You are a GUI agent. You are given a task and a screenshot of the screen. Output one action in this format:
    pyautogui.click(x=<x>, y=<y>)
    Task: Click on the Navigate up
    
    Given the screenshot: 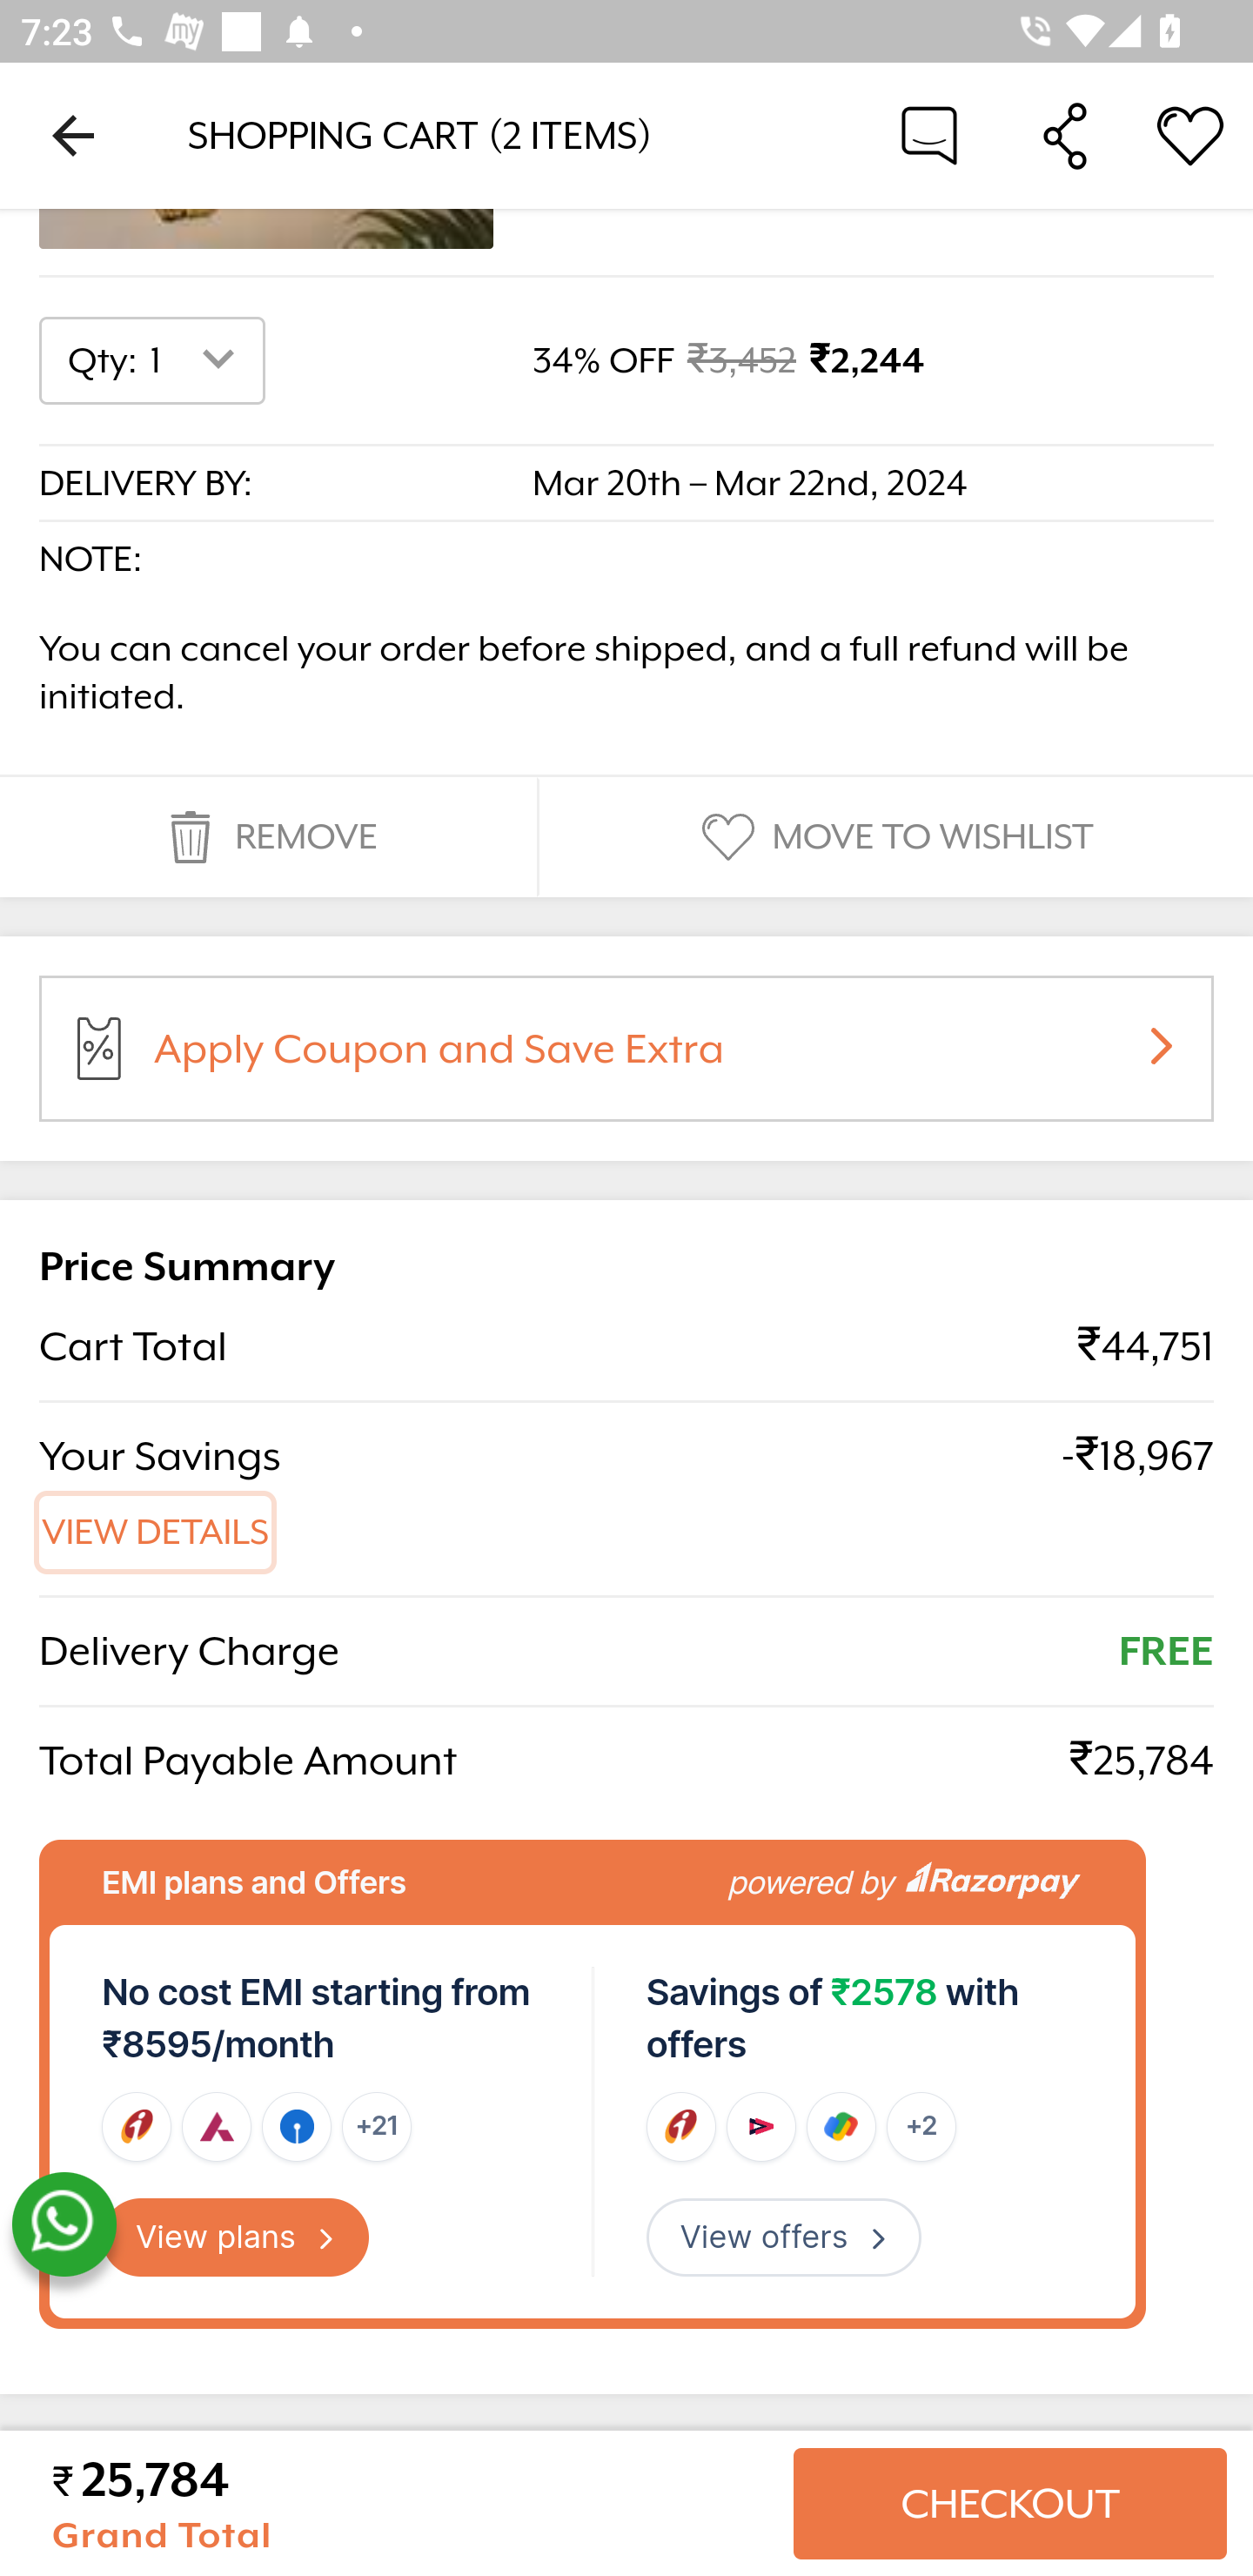 What is the action you would take?
    pyautogui.click(x=73, y=135)
    